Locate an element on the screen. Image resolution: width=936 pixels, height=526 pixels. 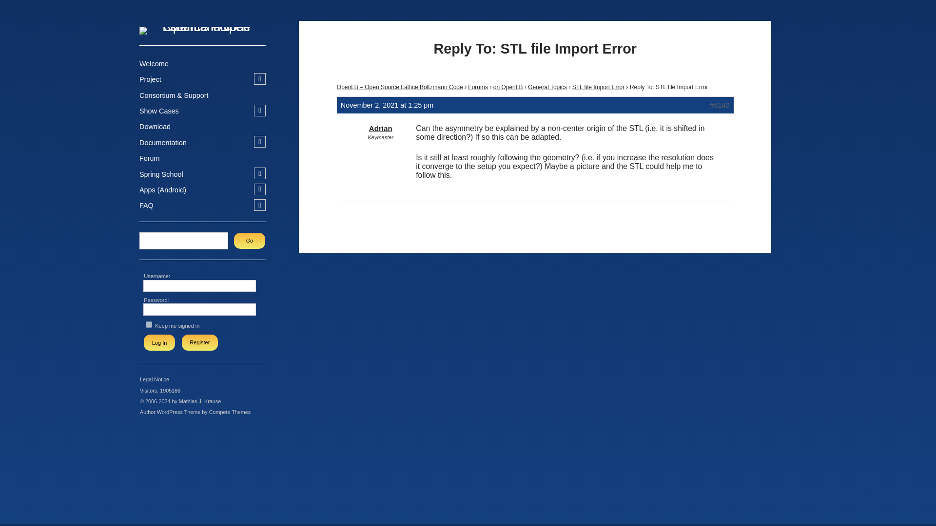
Register is located at coordinates (200, 342).